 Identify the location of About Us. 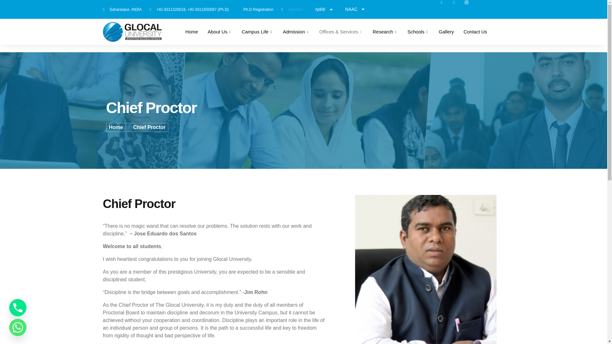
(220, 32).